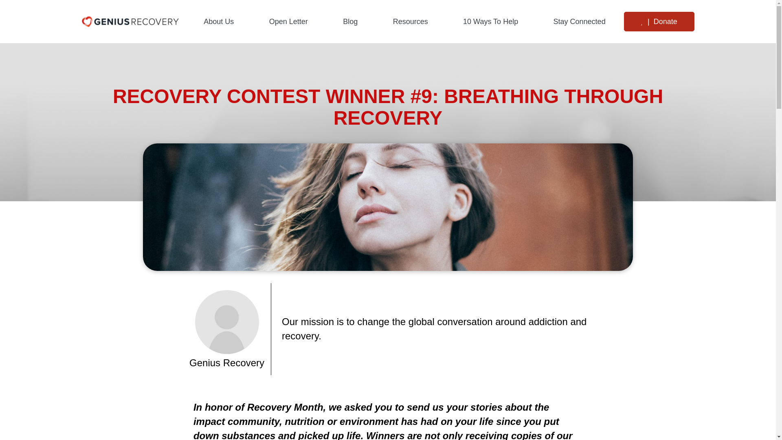  What do you see at coordinates (410, 21) in the screenshot?
I see `Resources` at bounding box center [410, 21].